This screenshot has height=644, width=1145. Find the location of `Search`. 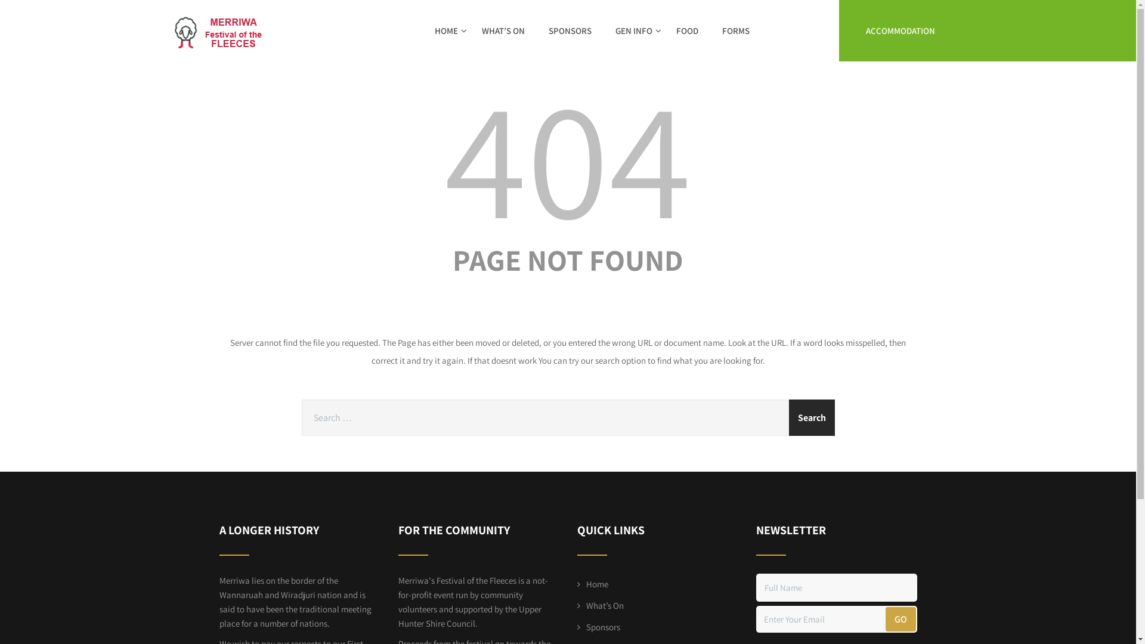

Search is located at coordinates (811, 417).